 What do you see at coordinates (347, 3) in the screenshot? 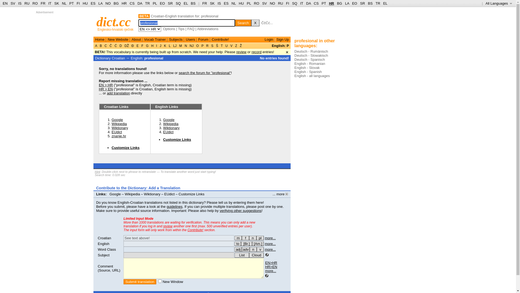
I see `LA` at bounding box center [347, 3].